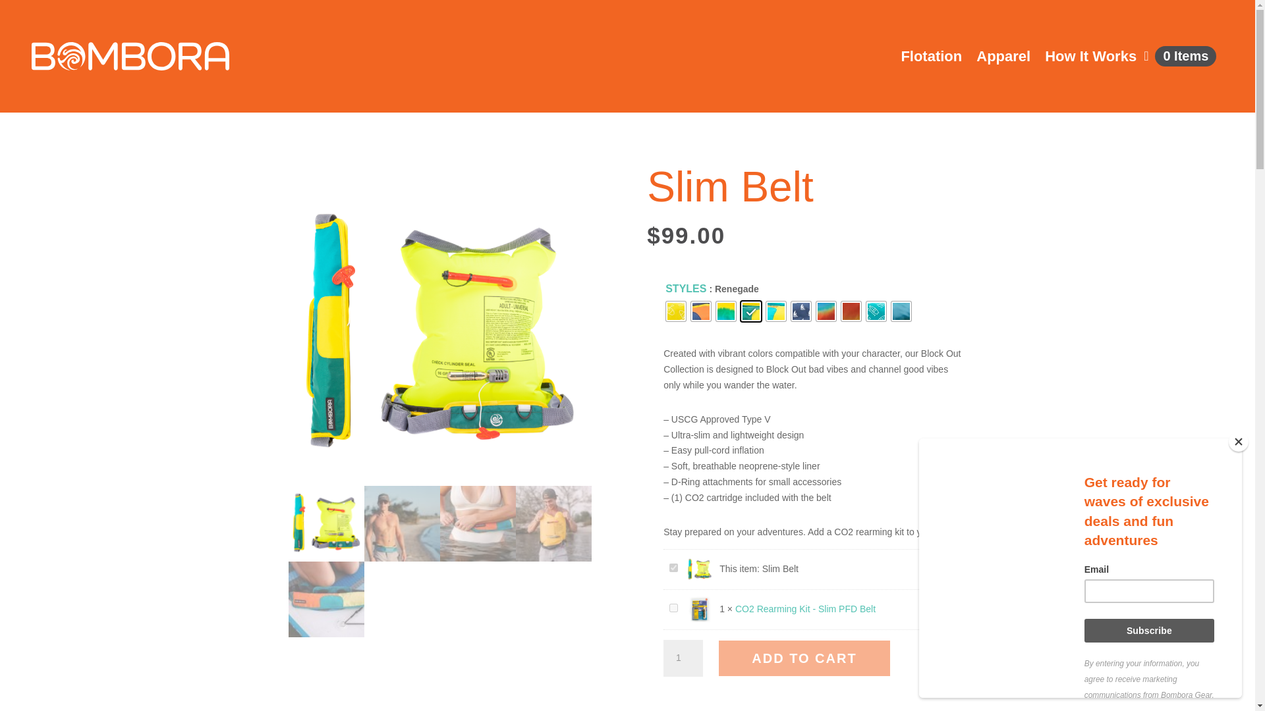  Describe the element at coordinates (1003, 57) in the screenshot. I see `Apparel` at that location.